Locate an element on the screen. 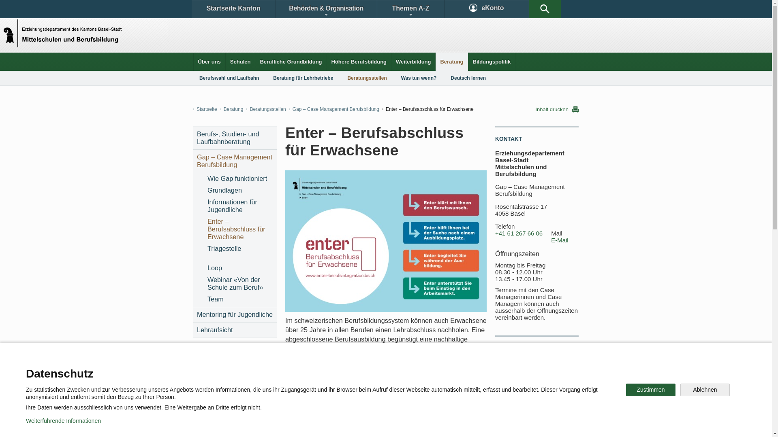 This screenshot has height=437, width=778. Instagram is located at coordinates (395, 398).